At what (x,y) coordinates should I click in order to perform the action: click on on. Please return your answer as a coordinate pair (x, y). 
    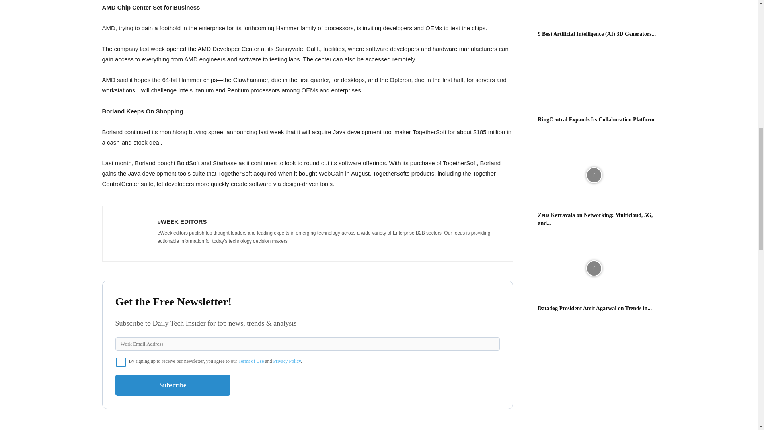
    Looking at the image, I should click on (121, 362).